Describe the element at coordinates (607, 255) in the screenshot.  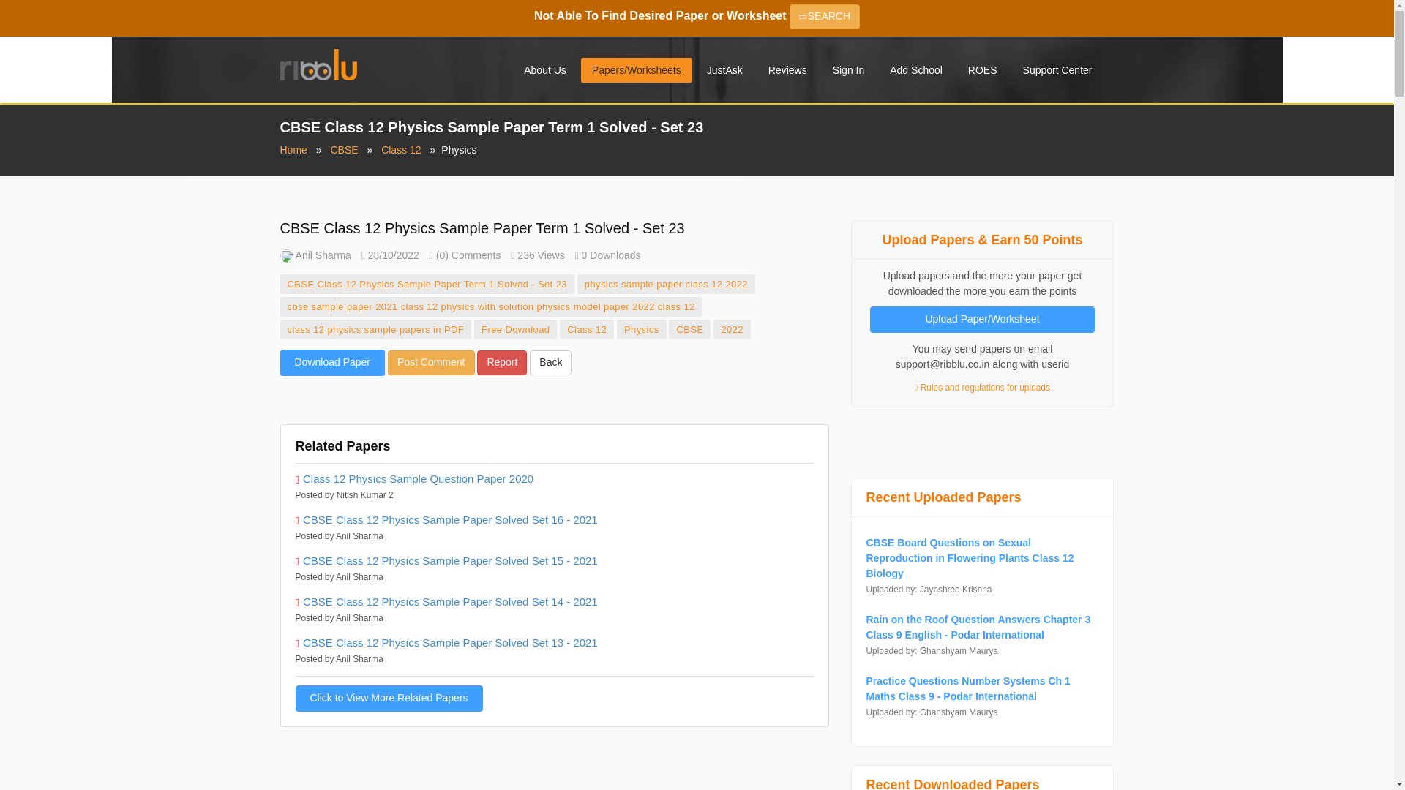
I see `0 Downloads` at that location.